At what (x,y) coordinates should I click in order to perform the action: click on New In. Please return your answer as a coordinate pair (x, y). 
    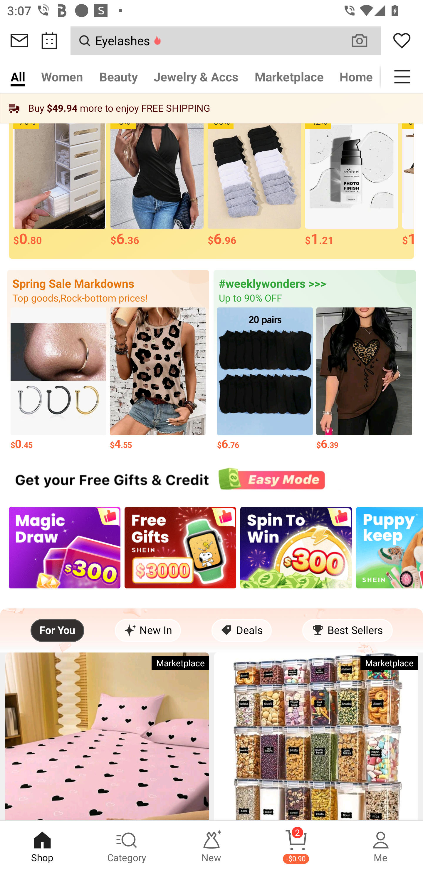
    Looking at the image, I should click on (148, 630).